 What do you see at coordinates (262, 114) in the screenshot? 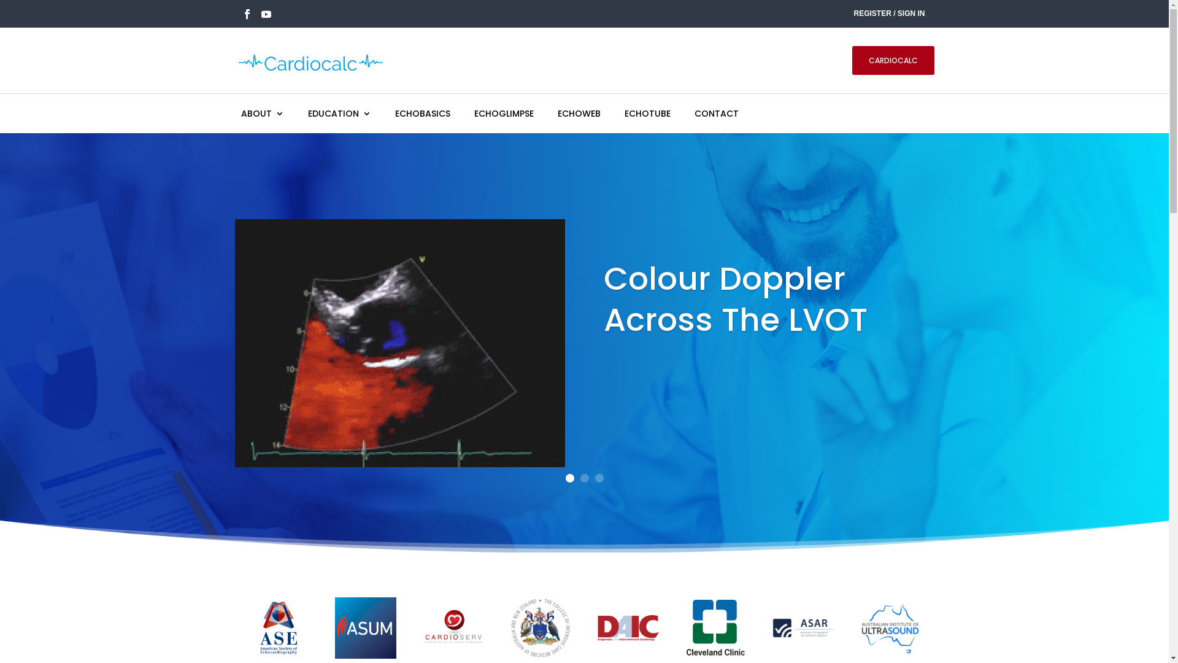
I see `ABOUT` at bounding box center [262, 114].